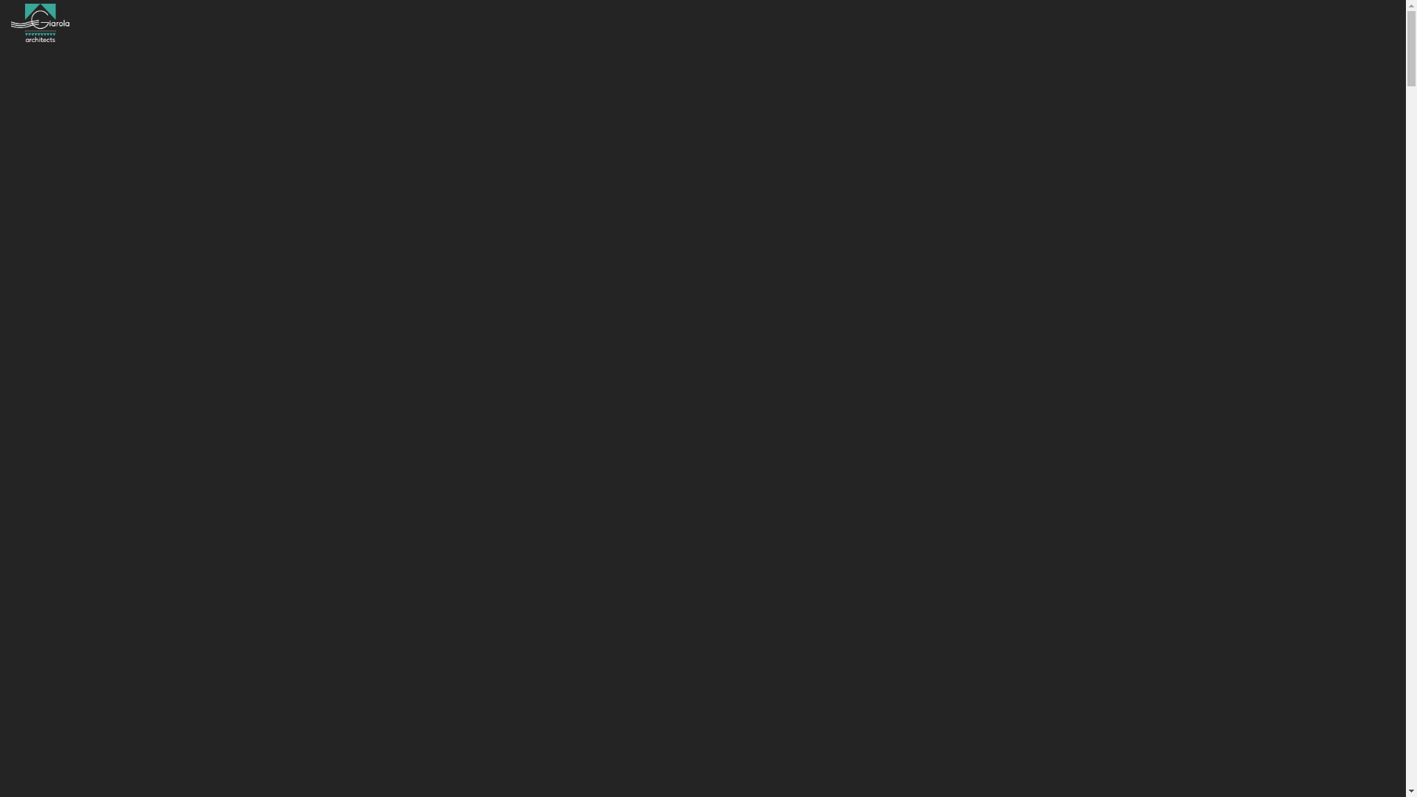 This screenshot has height=797, width=1417. I want to click on Schools, so click(120, 80).